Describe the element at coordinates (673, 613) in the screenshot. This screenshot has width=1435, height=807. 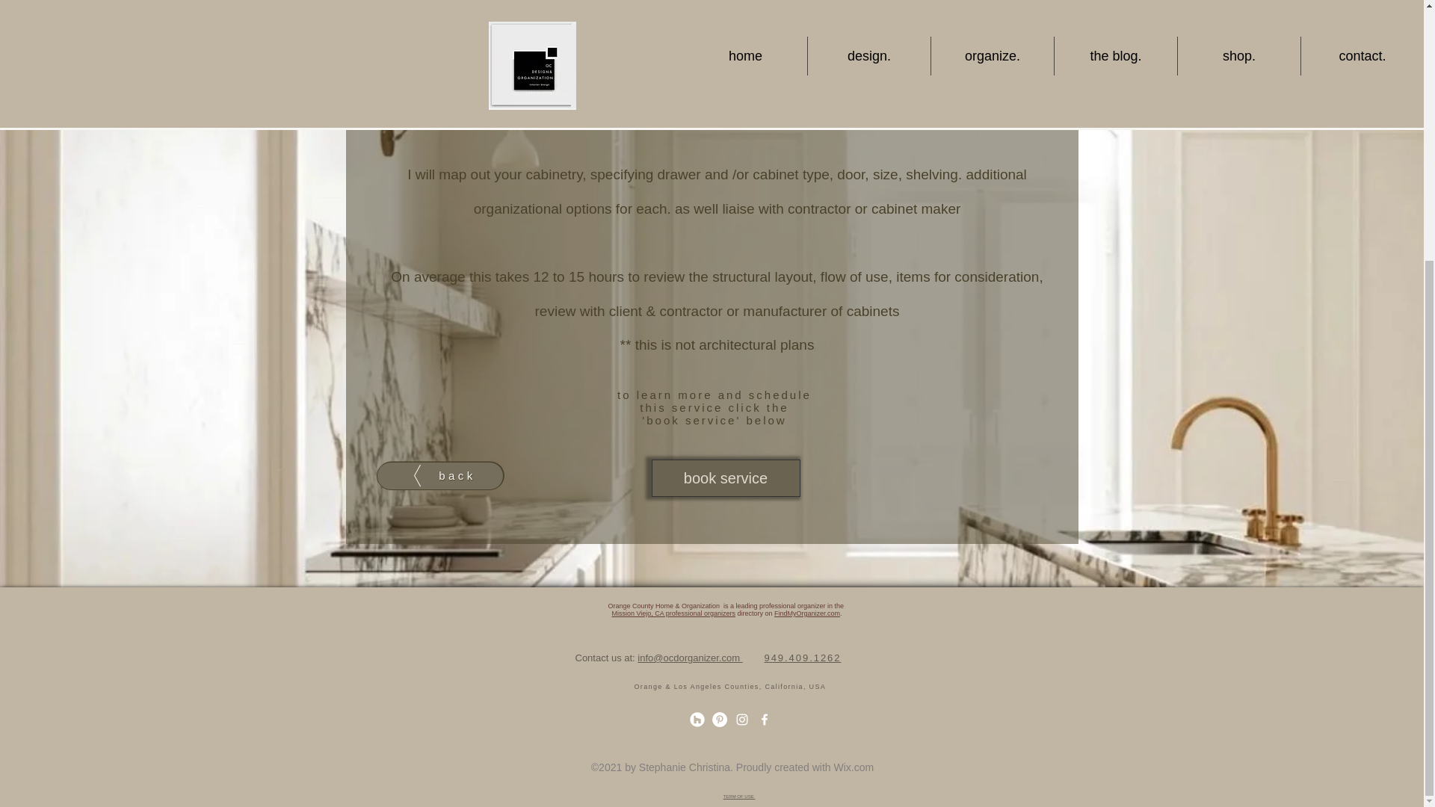
I see `Mission Viejo, CA professional organizers` at that location.